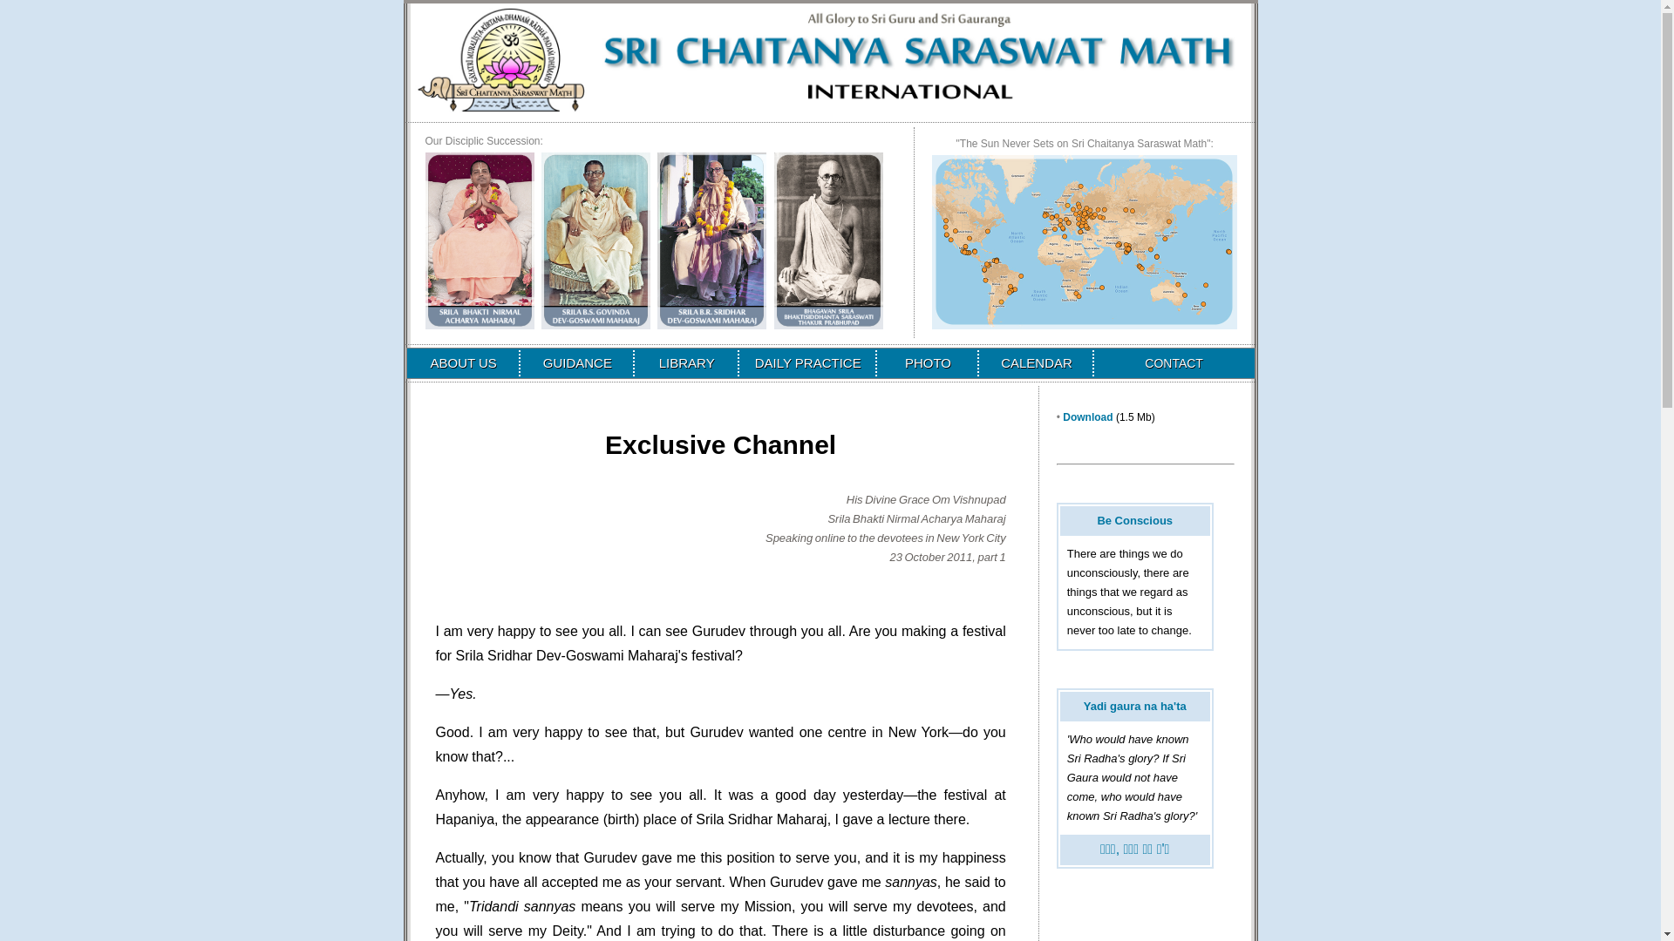 This screenshot has height=941, width=1674. Describe the element at coordinates (687, 362) in the screenshot. I see `LIBRARY` at that location.